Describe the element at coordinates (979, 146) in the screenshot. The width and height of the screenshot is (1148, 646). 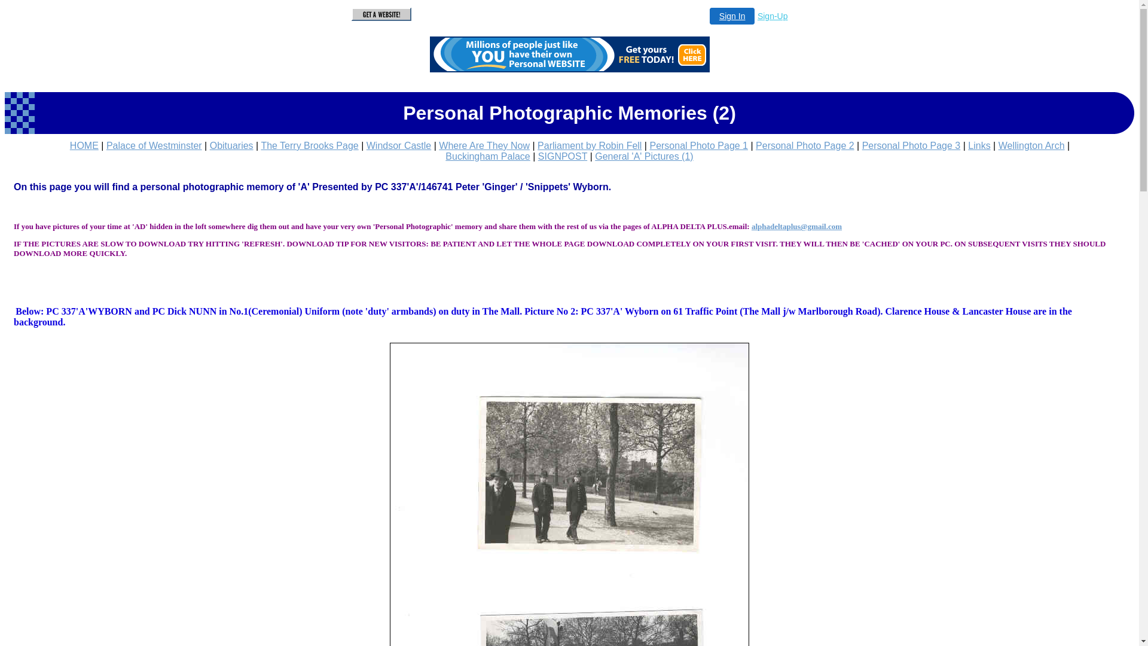
I see `Links` at that location.